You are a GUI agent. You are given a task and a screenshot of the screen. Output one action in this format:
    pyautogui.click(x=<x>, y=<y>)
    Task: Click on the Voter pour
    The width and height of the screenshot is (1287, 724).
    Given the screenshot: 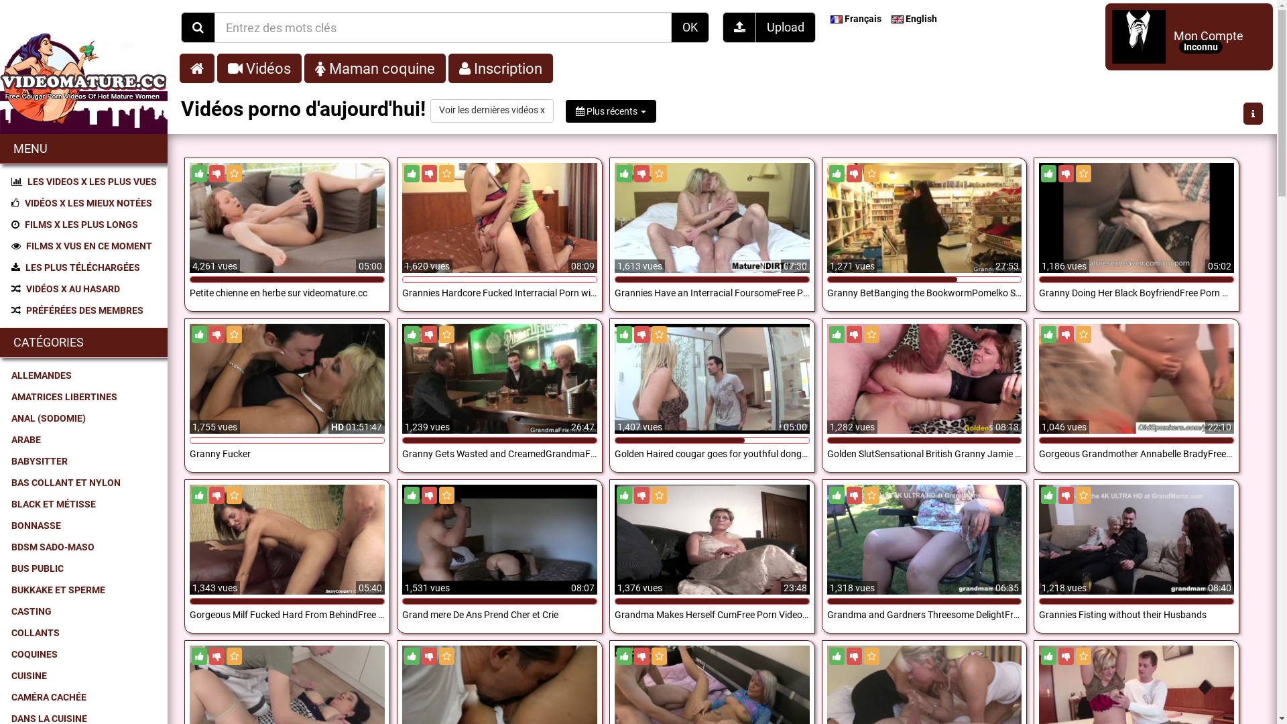 What is the action you would take?
    pyautogui.click(x=412, y=495)
    